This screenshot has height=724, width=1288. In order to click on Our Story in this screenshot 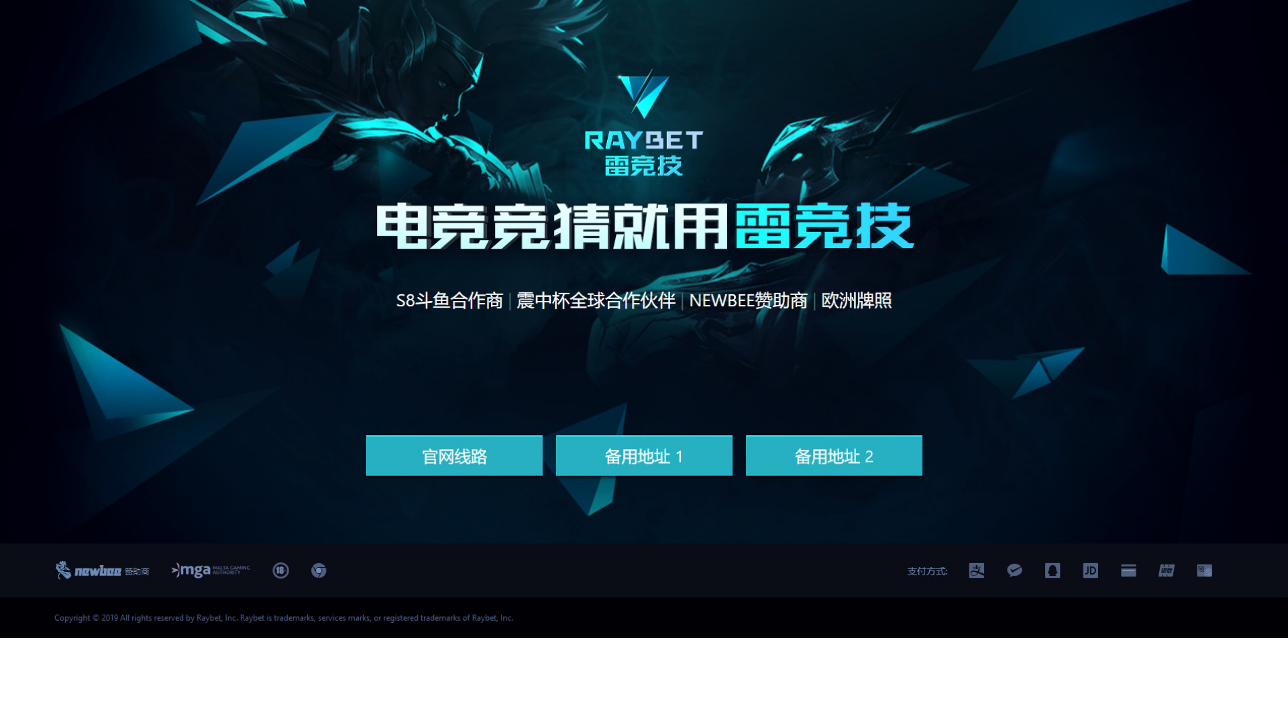, I will do `click(708, 58)`.